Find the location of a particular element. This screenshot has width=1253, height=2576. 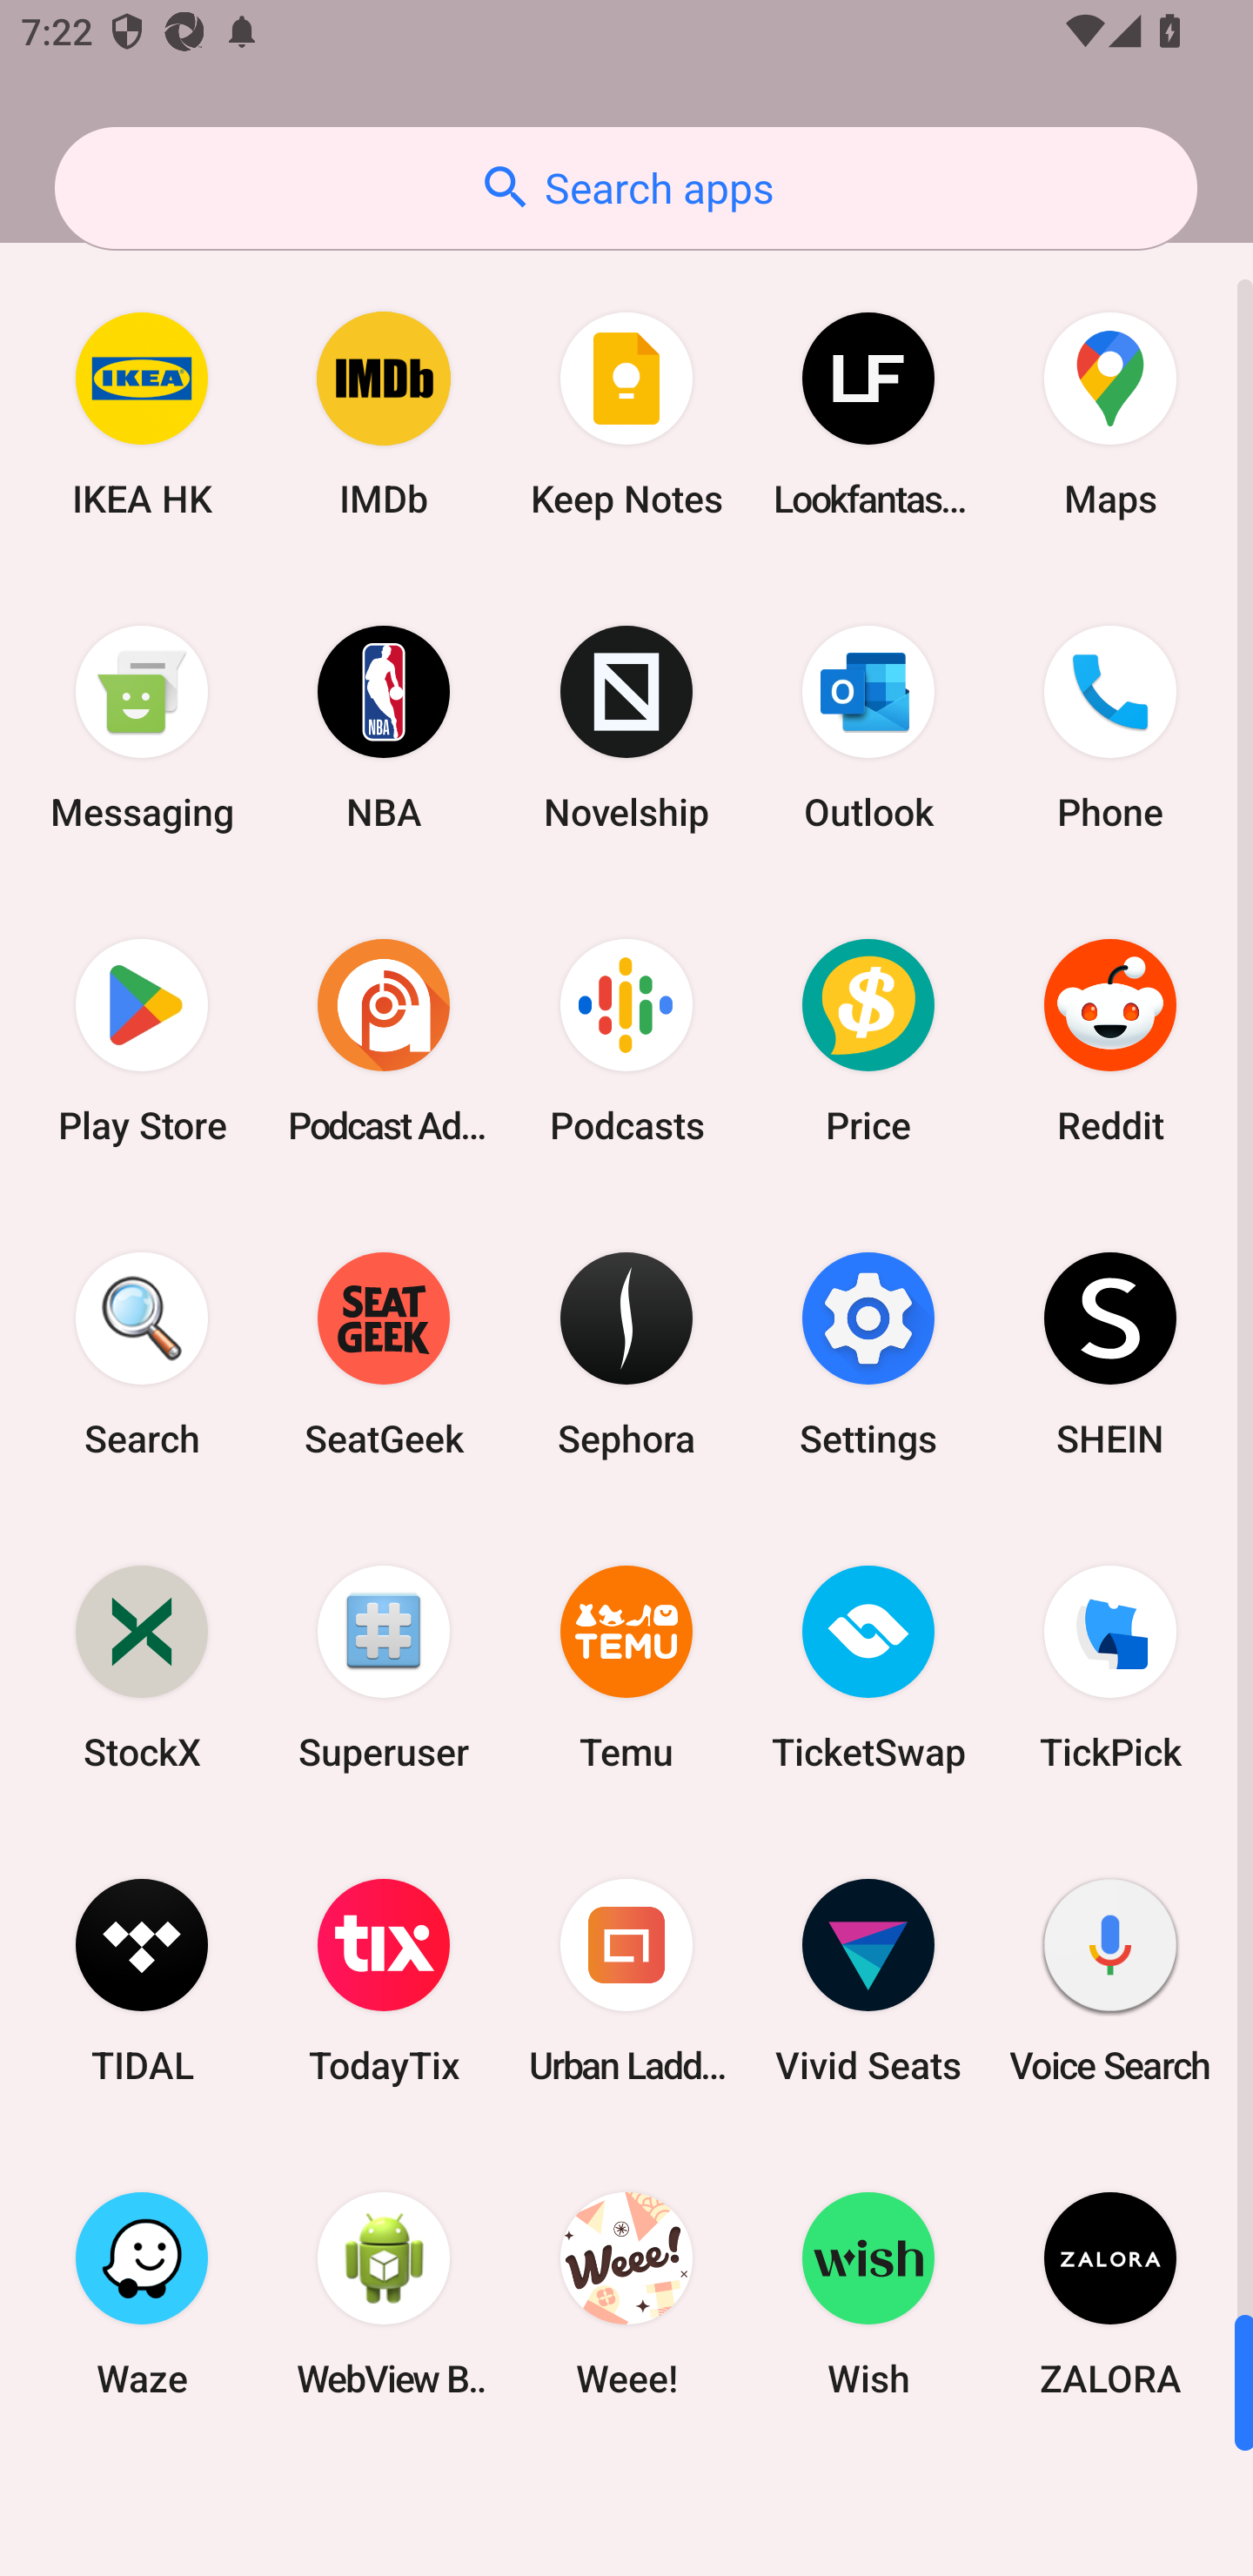

IKEA HK is located at coordinates (142, 414).